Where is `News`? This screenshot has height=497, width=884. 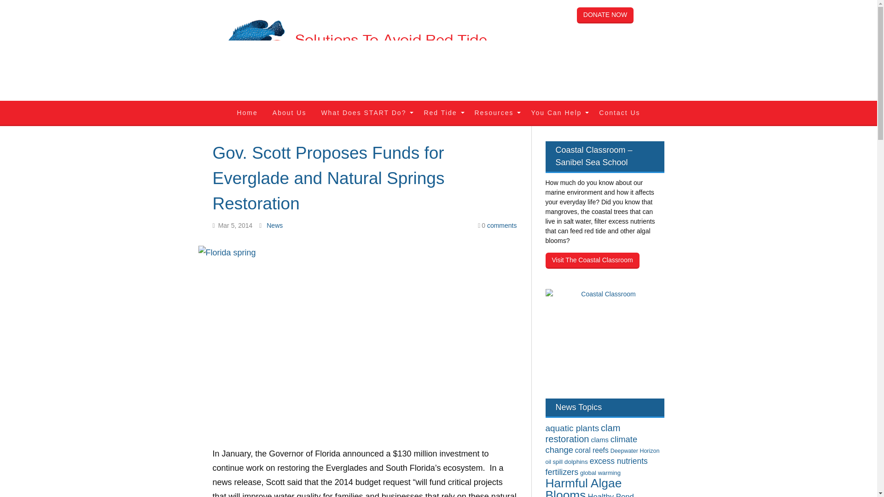 News is located at coordinates (274, 225).